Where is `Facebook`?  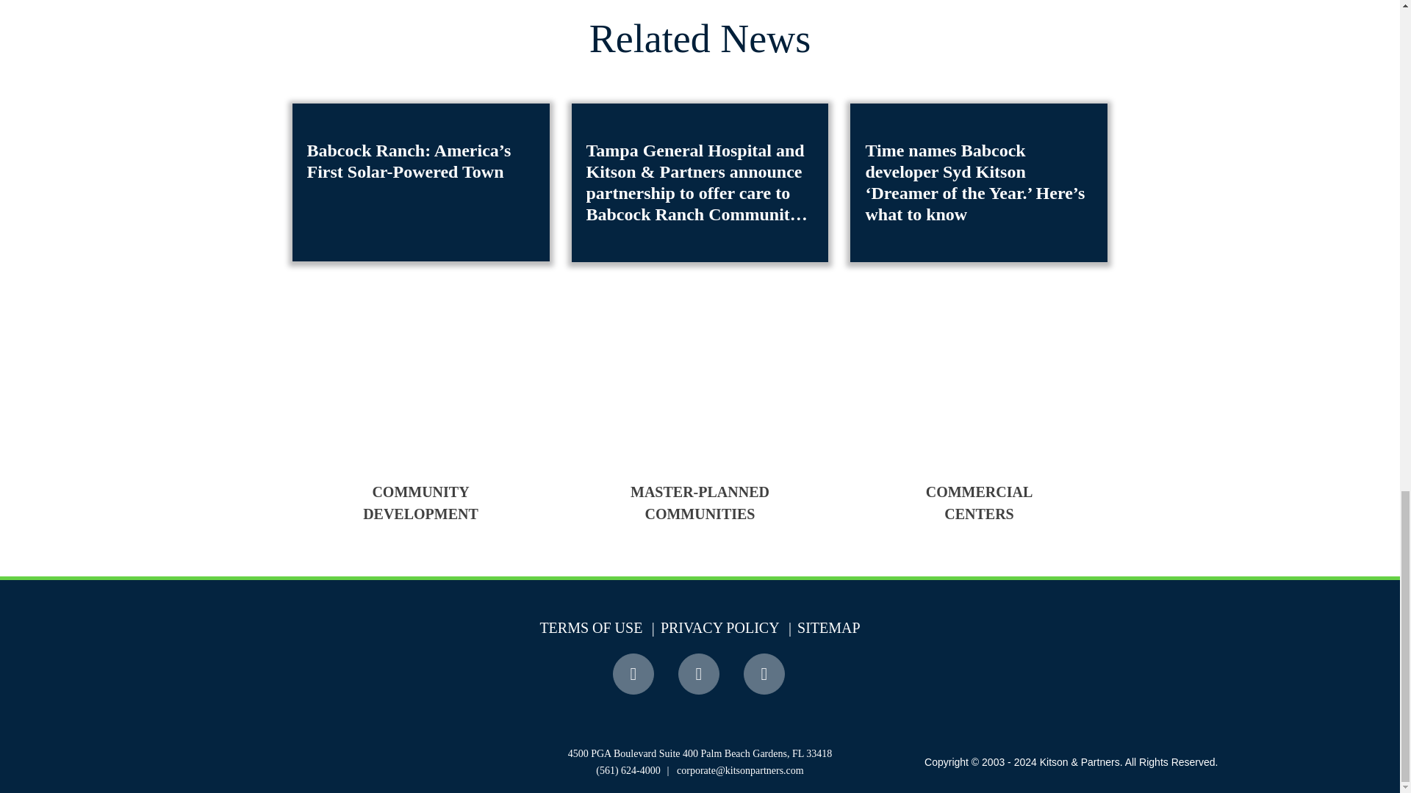
Facebook is located at coordinates (635, 674).